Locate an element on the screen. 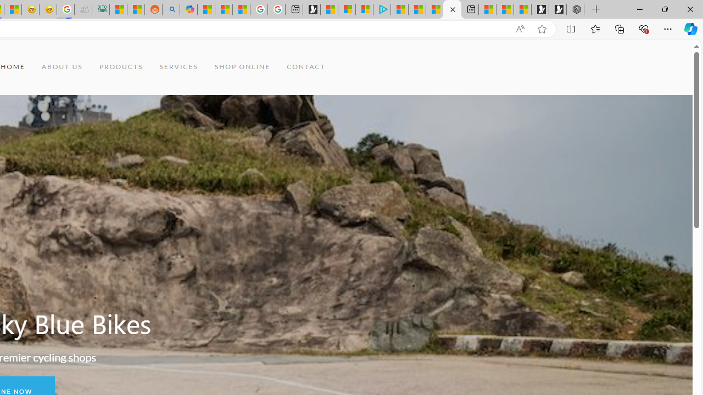  Home | Sky Blue Bikes - Sky Blue Bikes is located at coordinates (451, 10).